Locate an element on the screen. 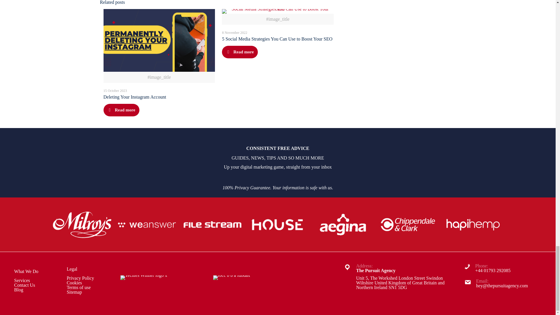  Techies winner logo 2023 13x the pursuit agency is located at coordinates (143, 278).